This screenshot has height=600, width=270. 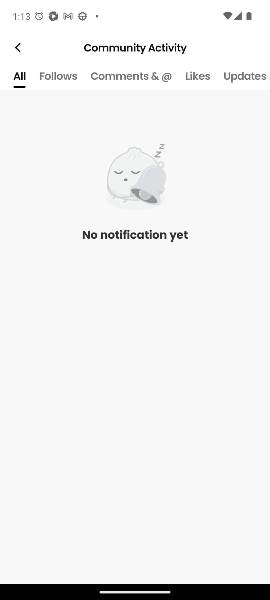 What do you see at coordinates (243, 76) in the screenshot?
I see `Updates` at bounding box center [243, 76].